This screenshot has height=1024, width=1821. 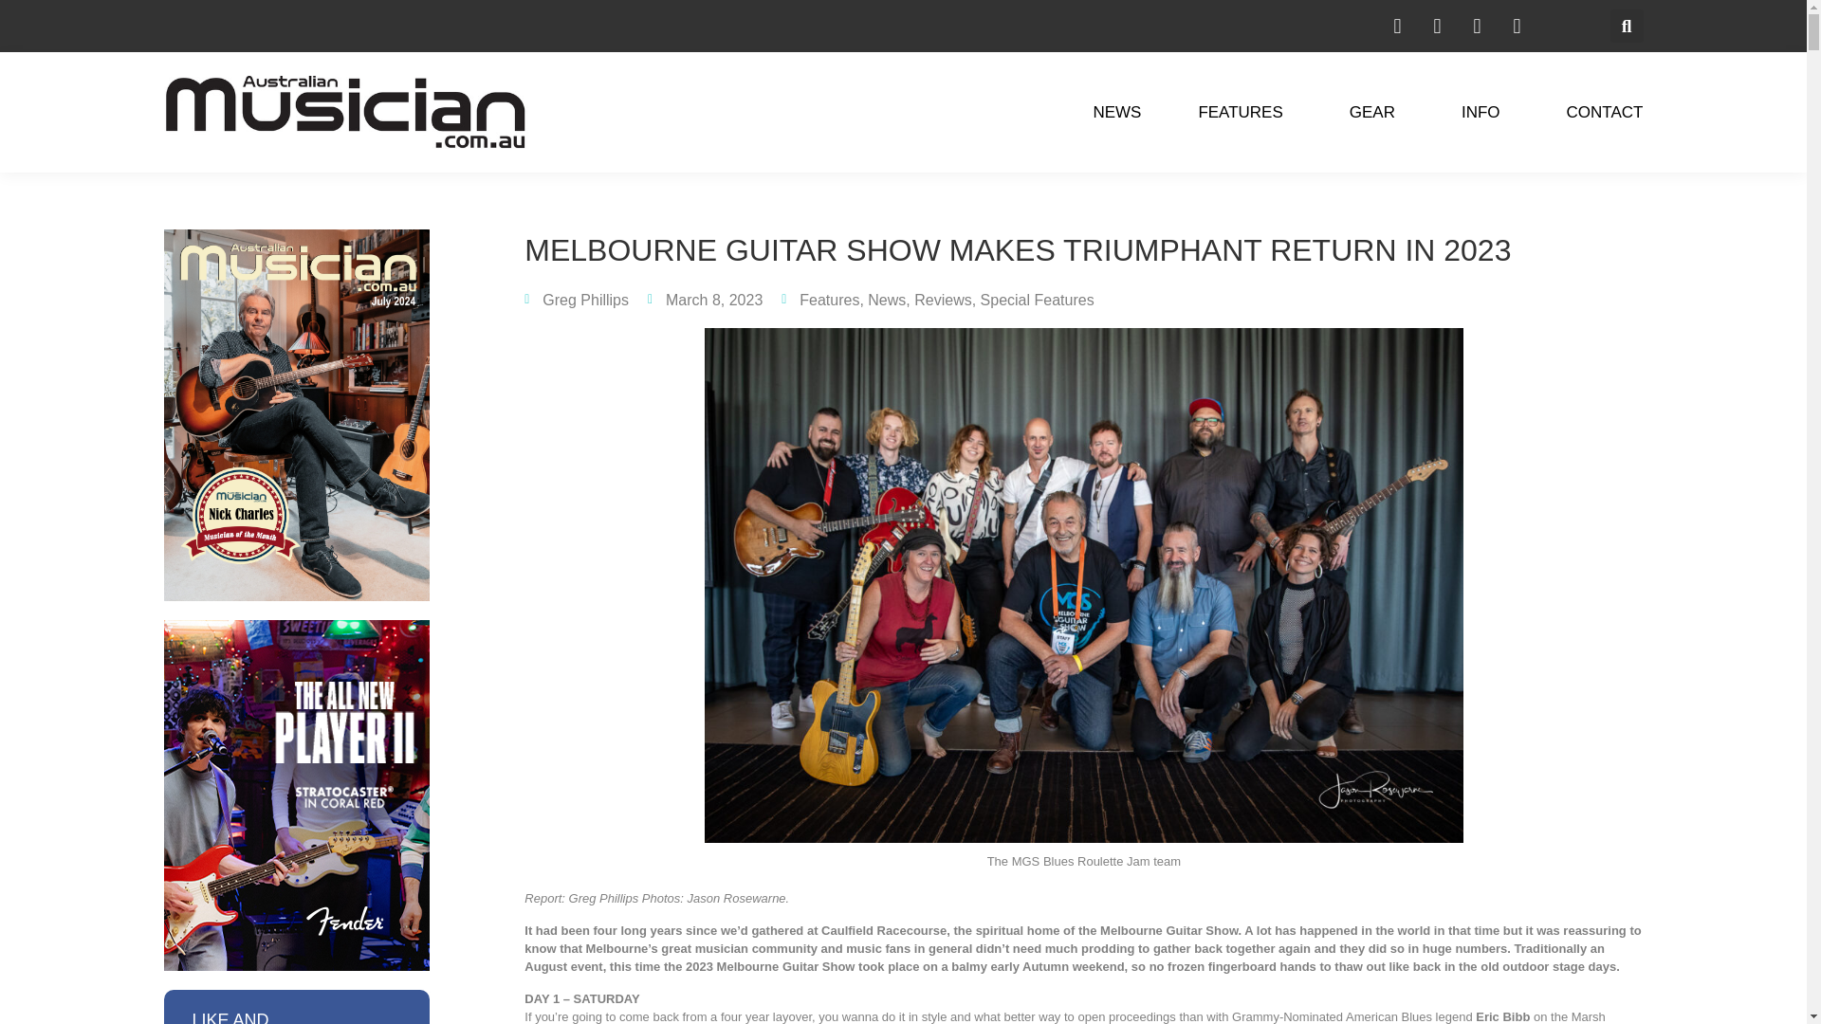 I want to click on NEWS, so click(x=1117, y=112).